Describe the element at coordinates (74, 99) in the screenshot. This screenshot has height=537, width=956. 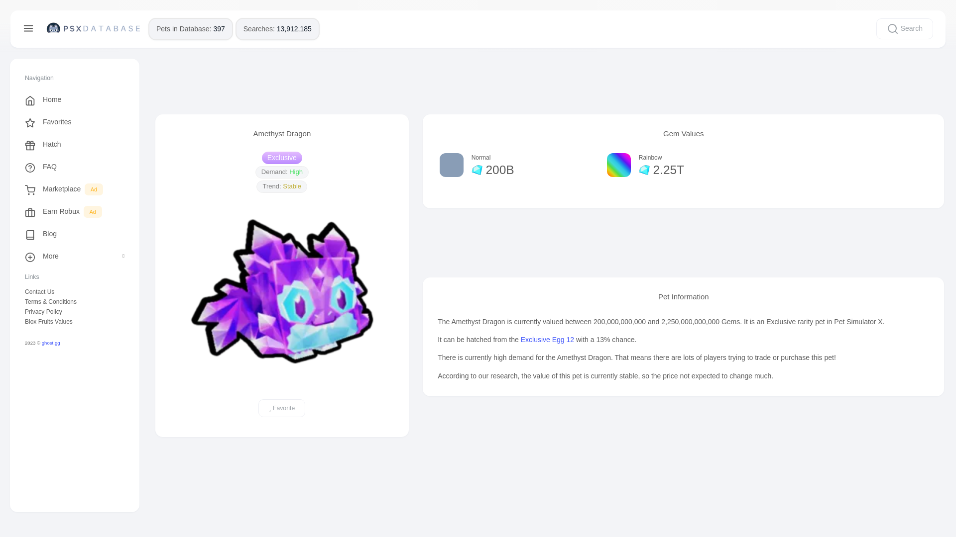
I see `Home` at that location.